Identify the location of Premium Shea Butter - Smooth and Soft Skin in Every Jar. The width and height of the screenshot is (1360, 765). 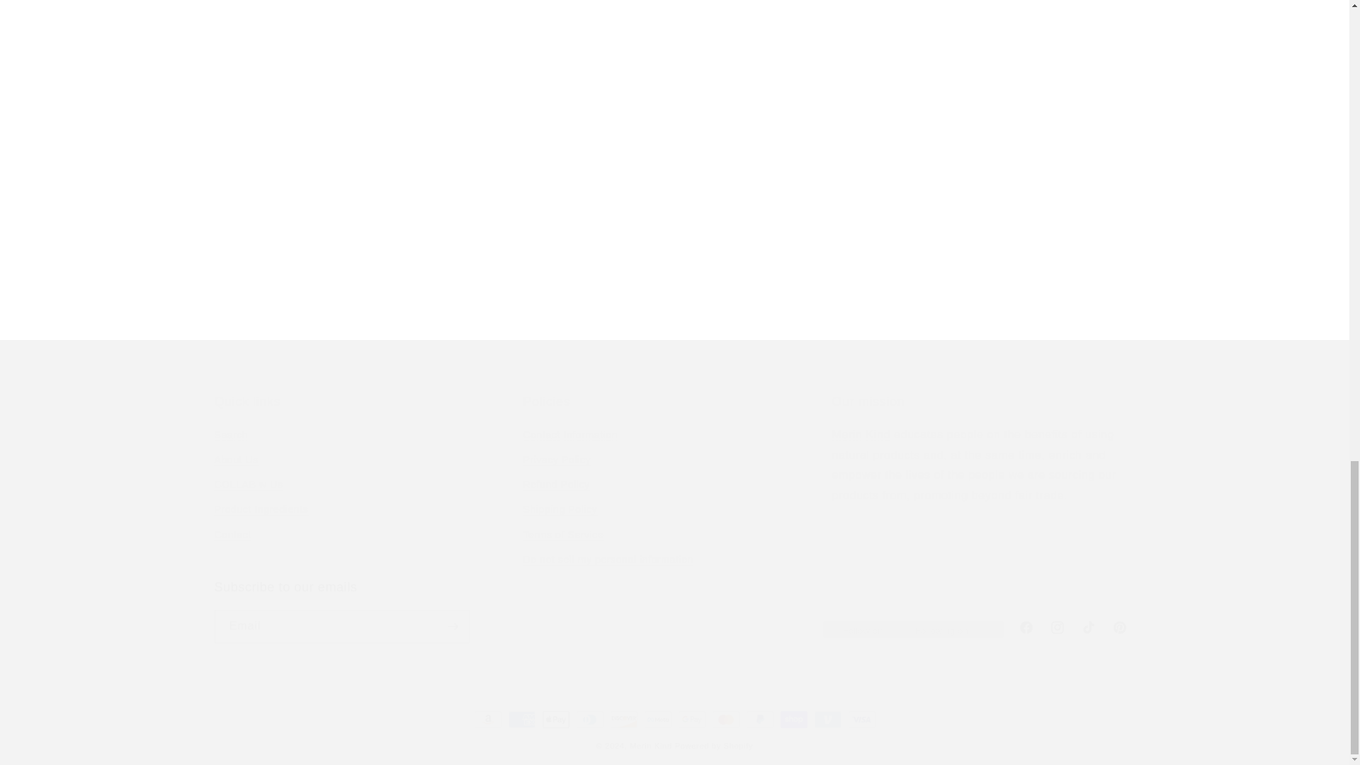
(365, 167).